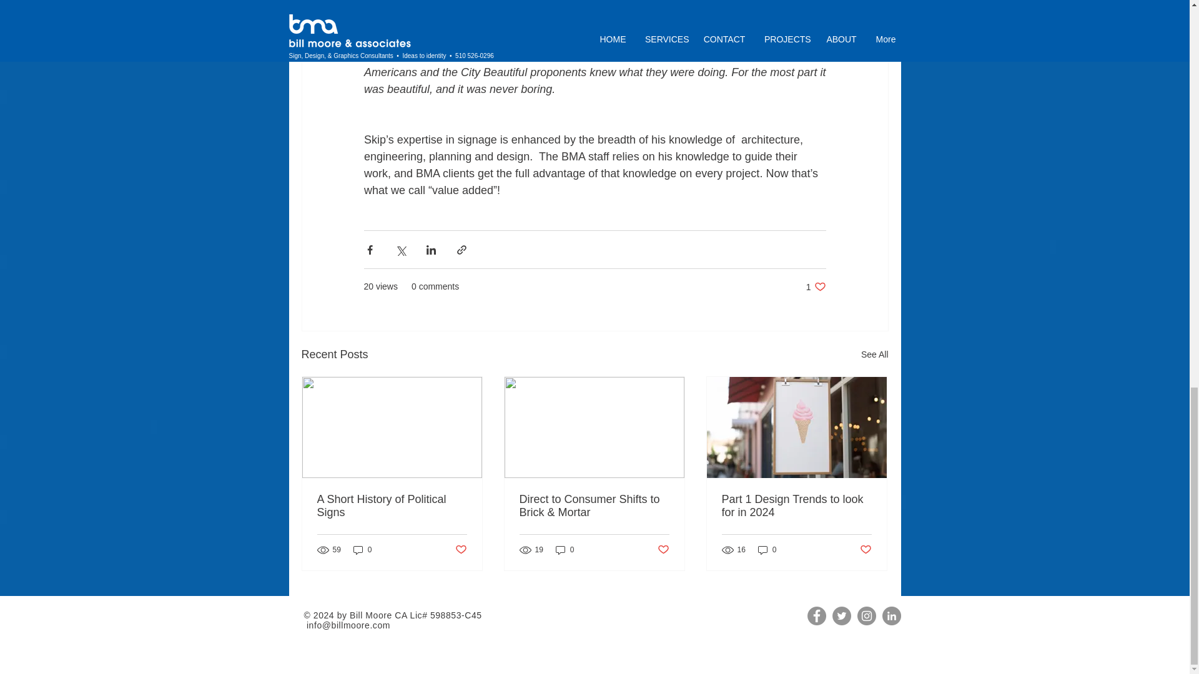 This screenshot has height=674, width=1199. I want to click on 0, so click(565, 550).